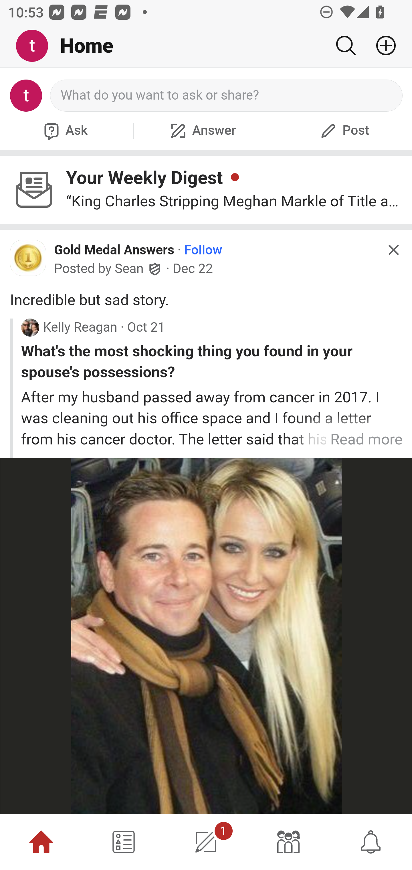 The image size is (412, 870). Describe the element at coordinates (393, 250) in the screenshot. I see `Hide` at that location.